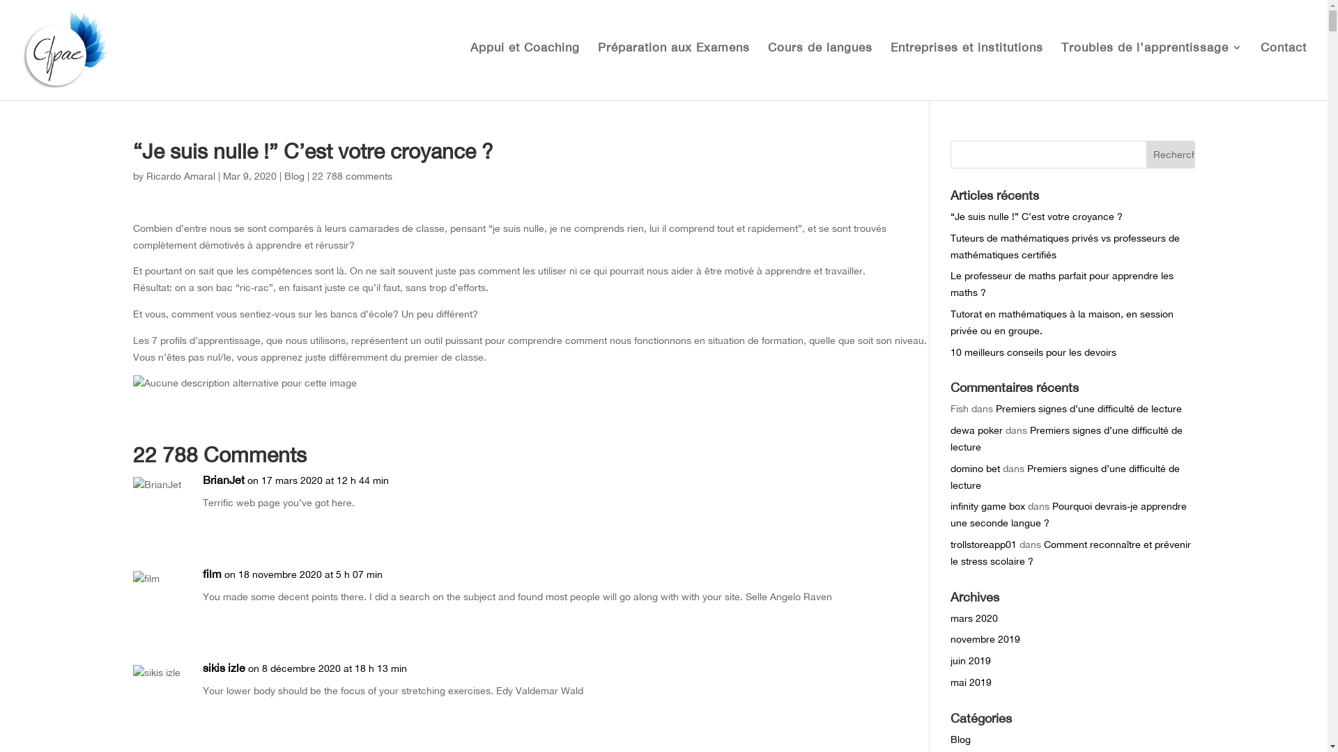  I want to click on BrianJet, so click(223, 480).